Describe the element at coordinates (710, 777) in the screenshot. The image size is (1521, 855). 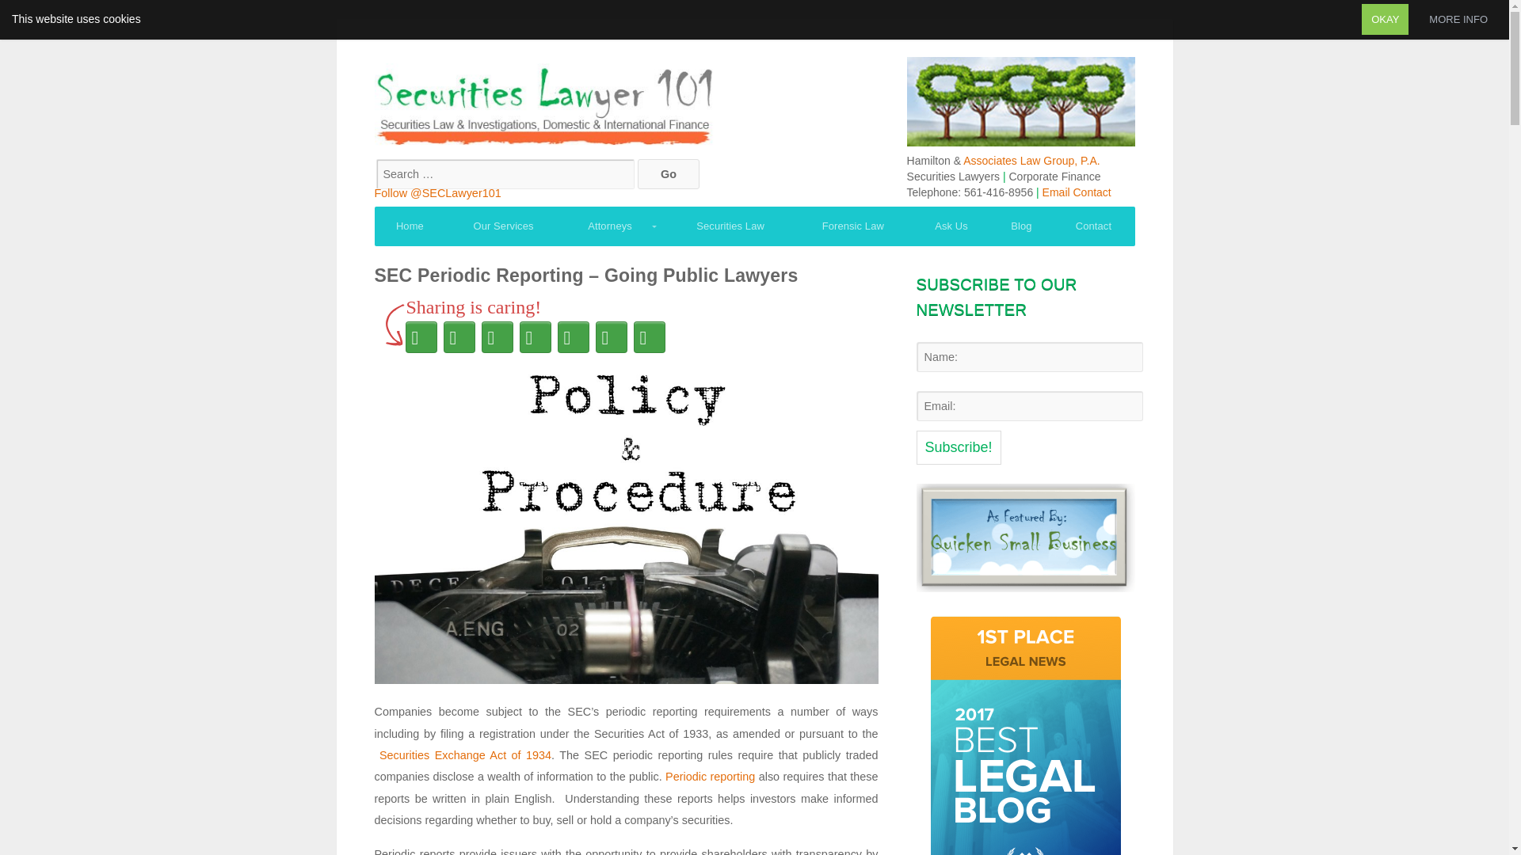
I see `Periodic reporting` at that location.